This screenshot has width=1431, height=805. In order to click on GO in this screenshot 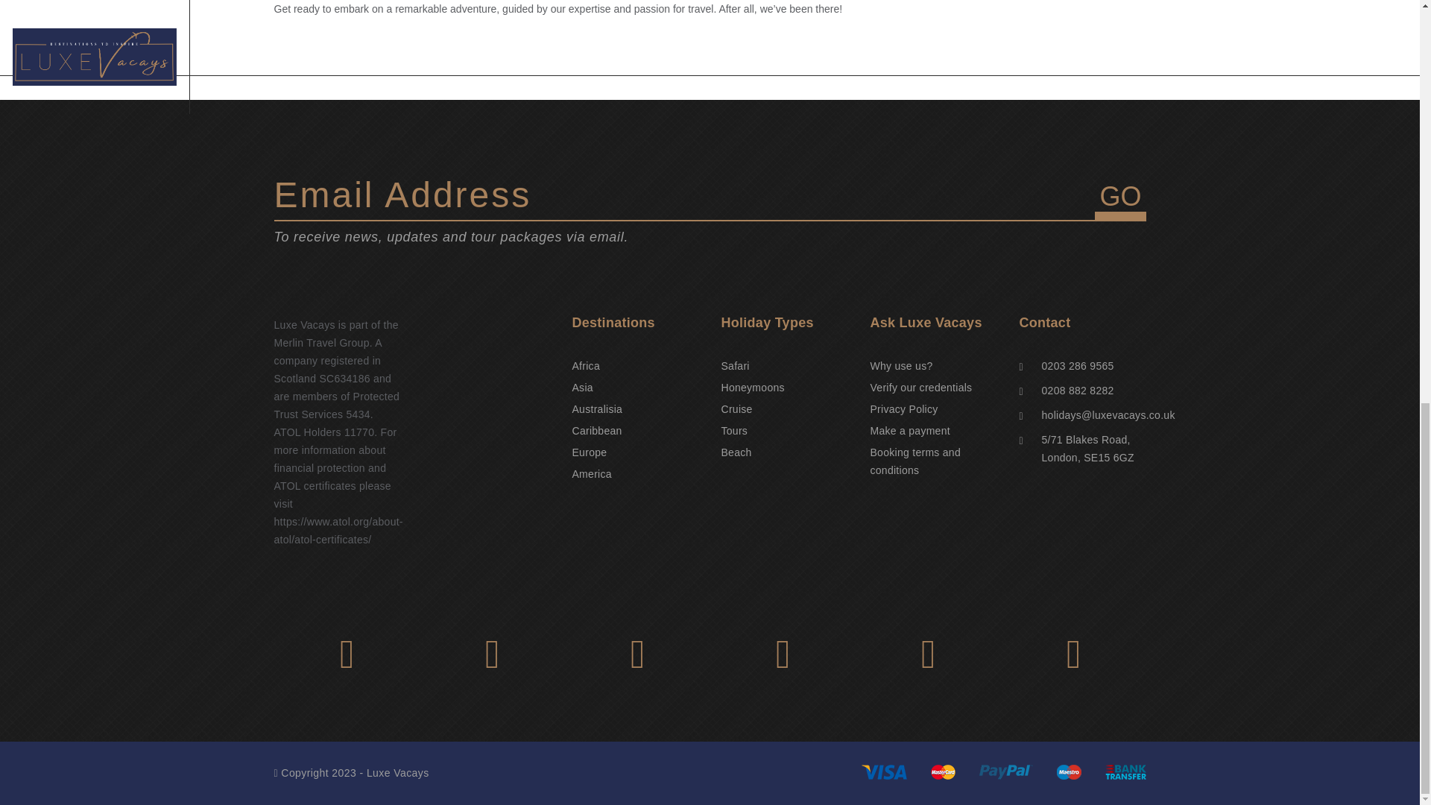, I will do `click(1119, 201)`.